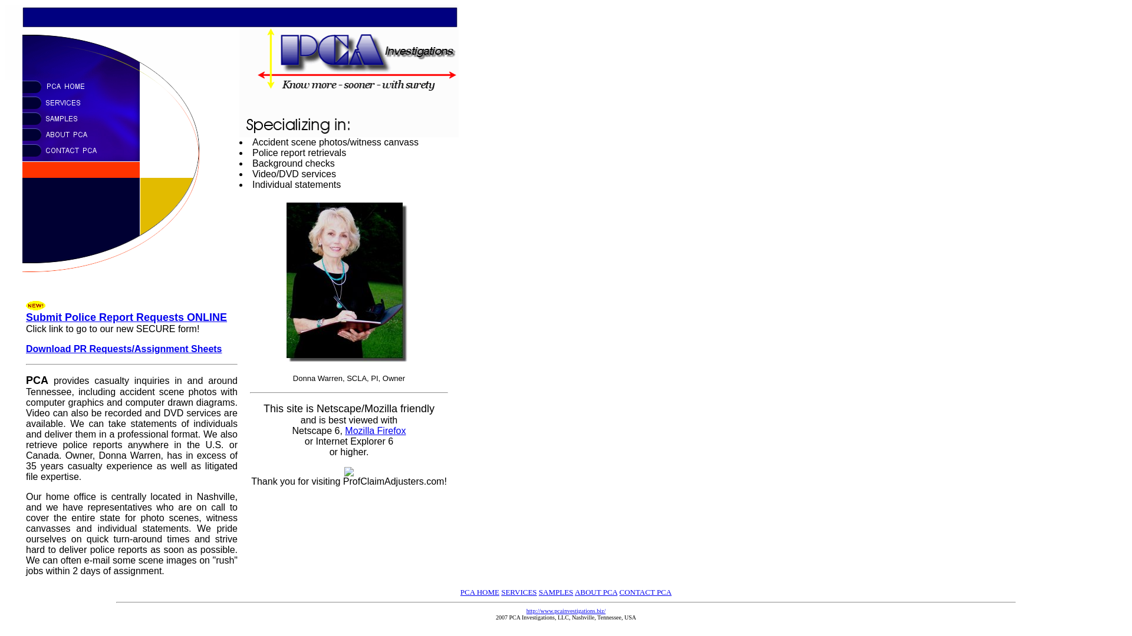  I want to click on Submit Police Report Requests ONLINE, so click(126, 317).